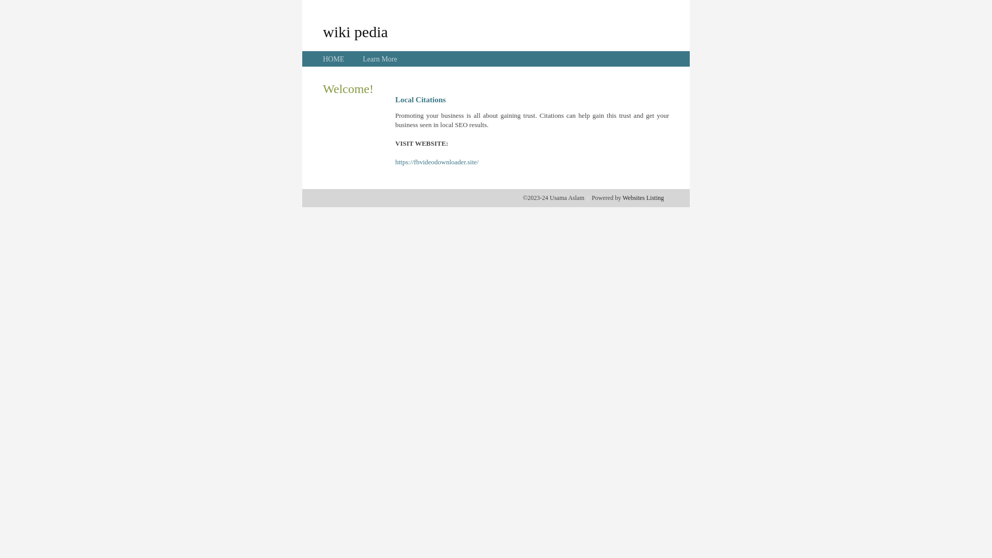 The width and height of the screenshot is (992, 558). I want to click on wiki pedia, so click(355, 32).